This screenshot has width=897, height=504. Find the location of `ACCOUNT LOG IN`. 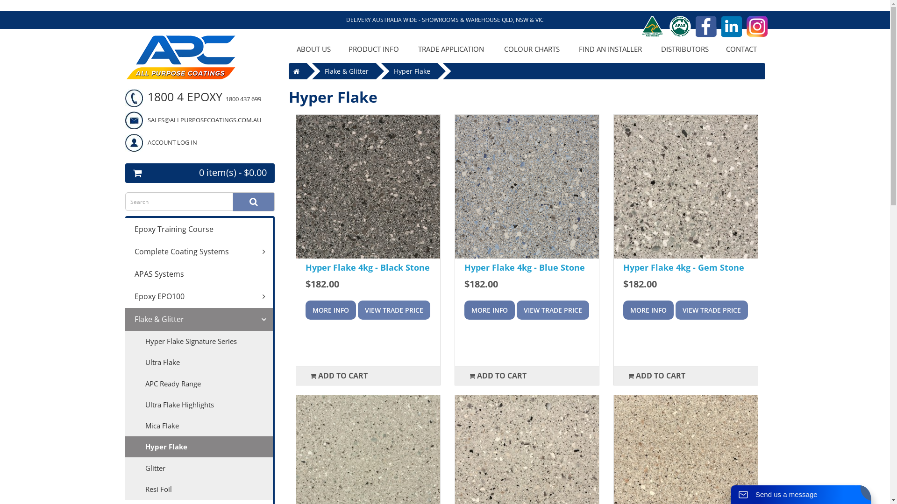

ACCOUNT LOG IN is located at coordinates (161, 142).